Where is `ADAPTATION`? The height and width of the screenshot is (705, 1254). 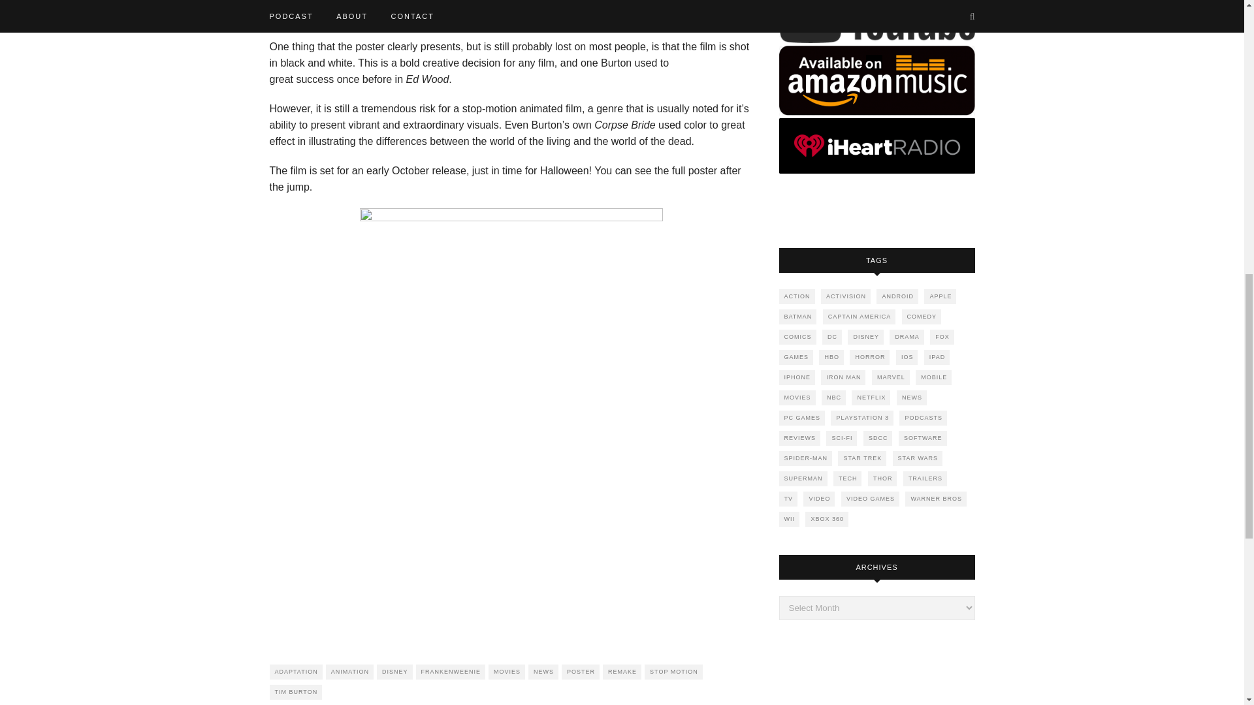
ADAPTATION is located at coordinates (295, 672).